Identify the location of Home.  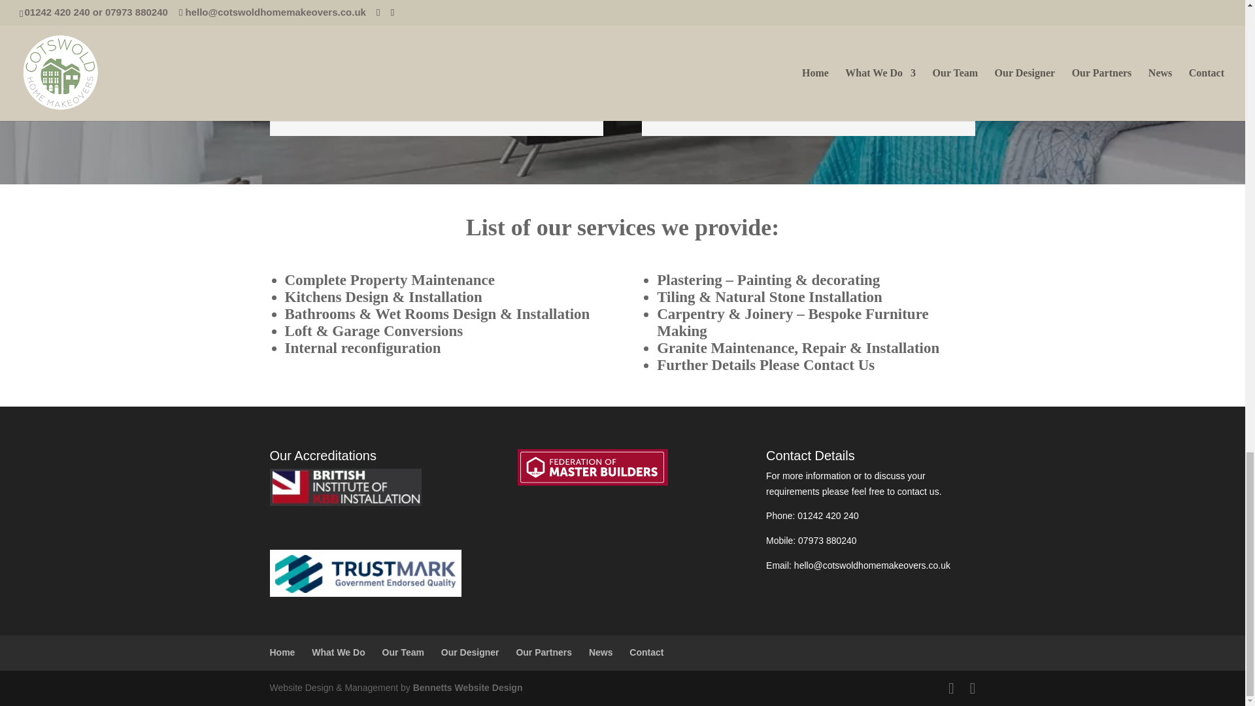
(282, 652).